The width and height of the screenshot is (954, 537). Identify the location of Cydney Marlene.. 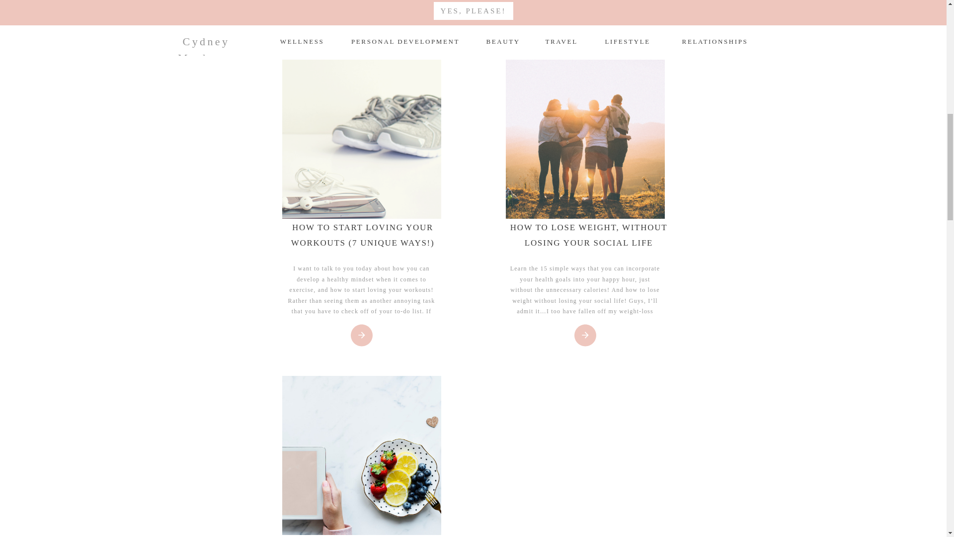
(206, 40).